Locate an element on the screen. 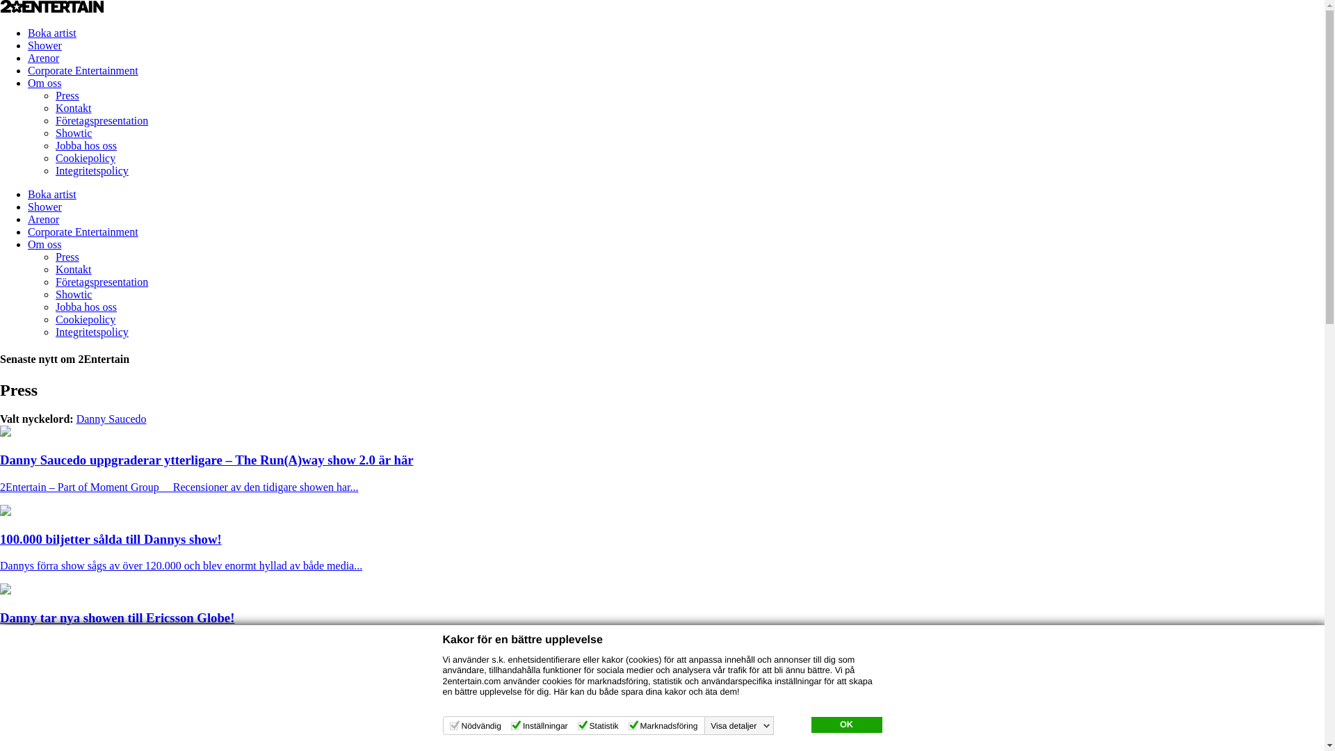 The height and width of the screenshot is (751, 1335). Om oss is located at coordinates (44, 245).